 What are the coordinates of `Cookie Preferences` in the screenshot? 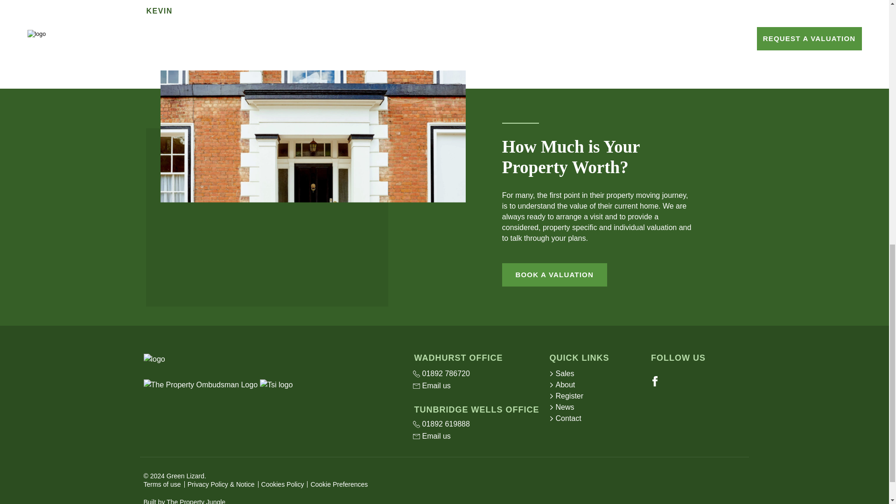 It's located at (339, 484).